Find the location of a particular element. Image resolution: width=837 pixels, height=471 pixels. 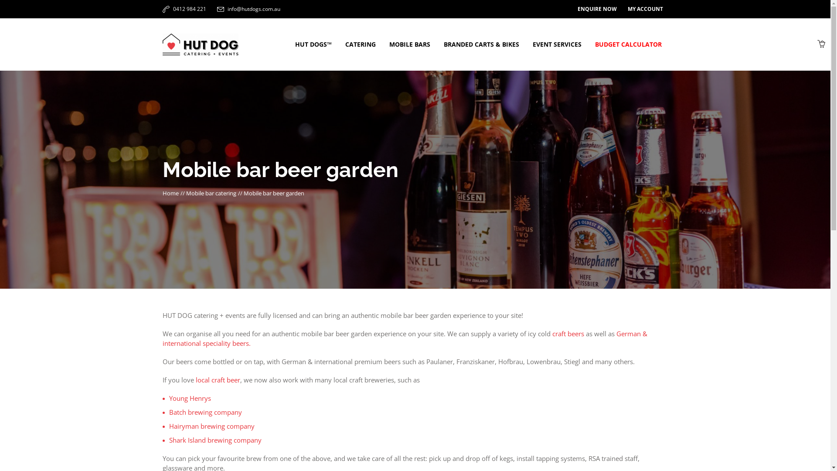

BUDGET CALCULATOR is located at coordinates (629, 44).